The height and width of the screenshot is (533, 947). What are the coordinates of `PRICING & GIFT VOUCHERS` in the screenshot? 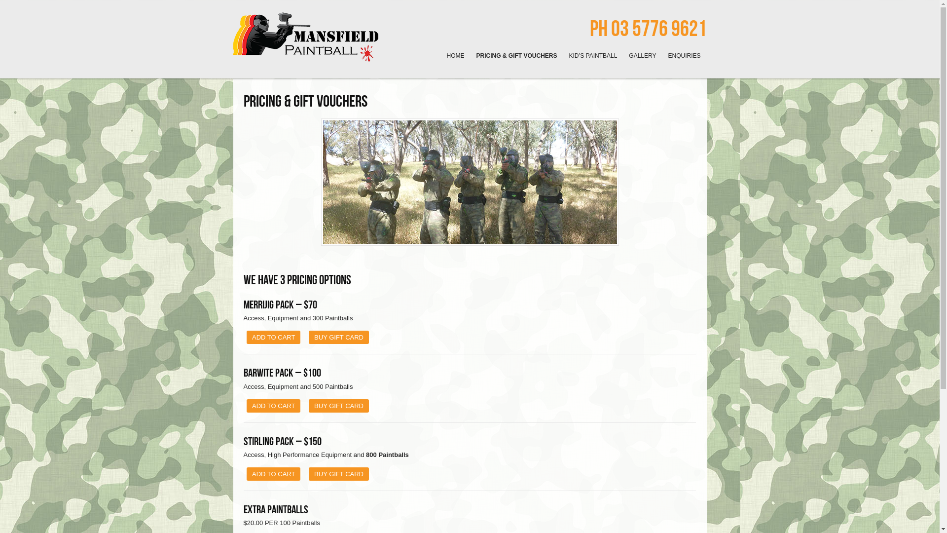 It's located at (517, 56).